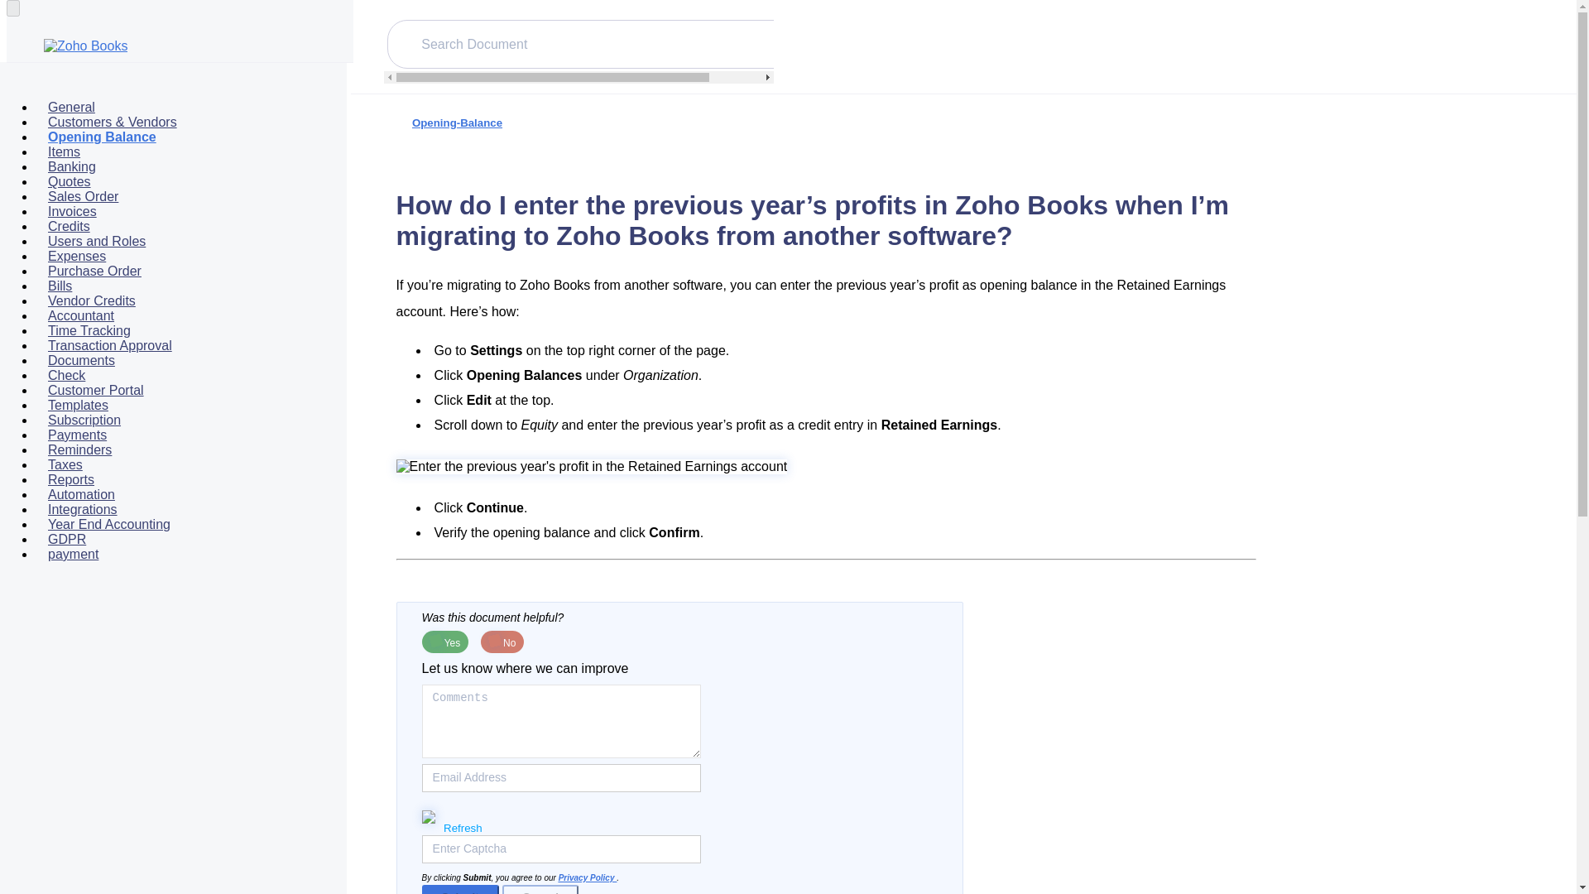  I want to click on Items, so click(63, 151).